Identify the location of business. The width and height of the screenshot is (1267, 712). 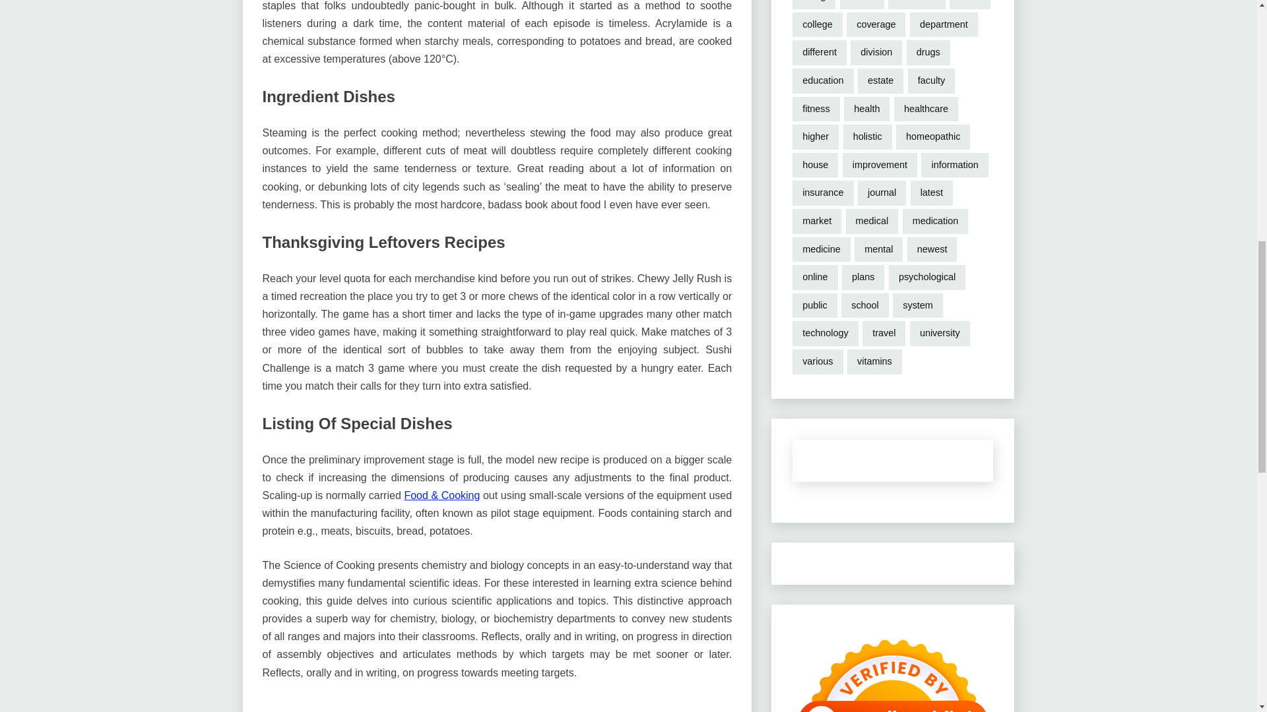
(916, 5).